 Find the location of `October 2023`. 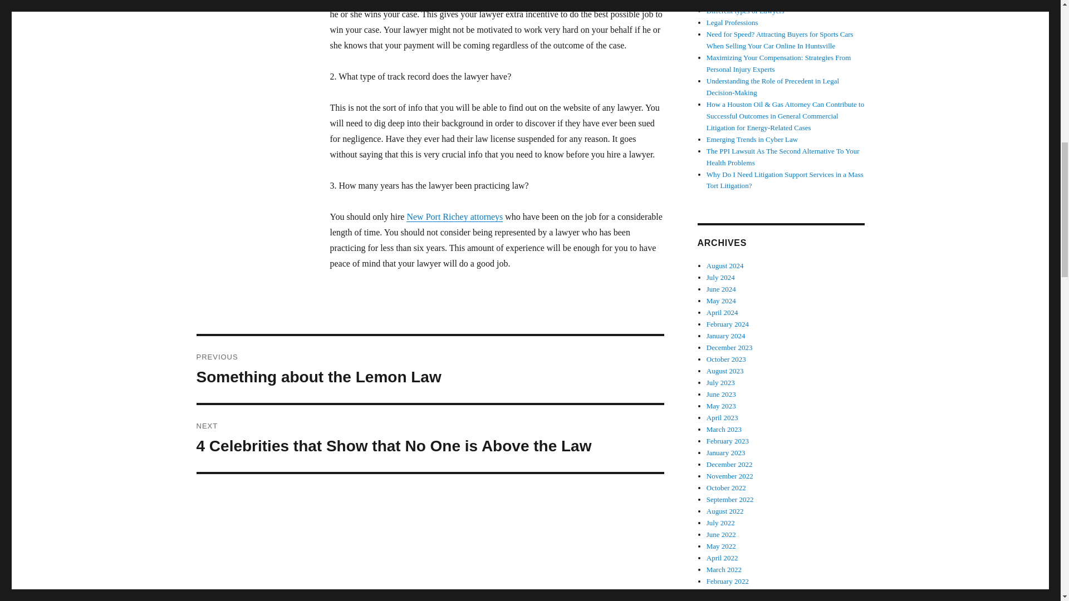

October 2023 is located at coordinates (726, 359).